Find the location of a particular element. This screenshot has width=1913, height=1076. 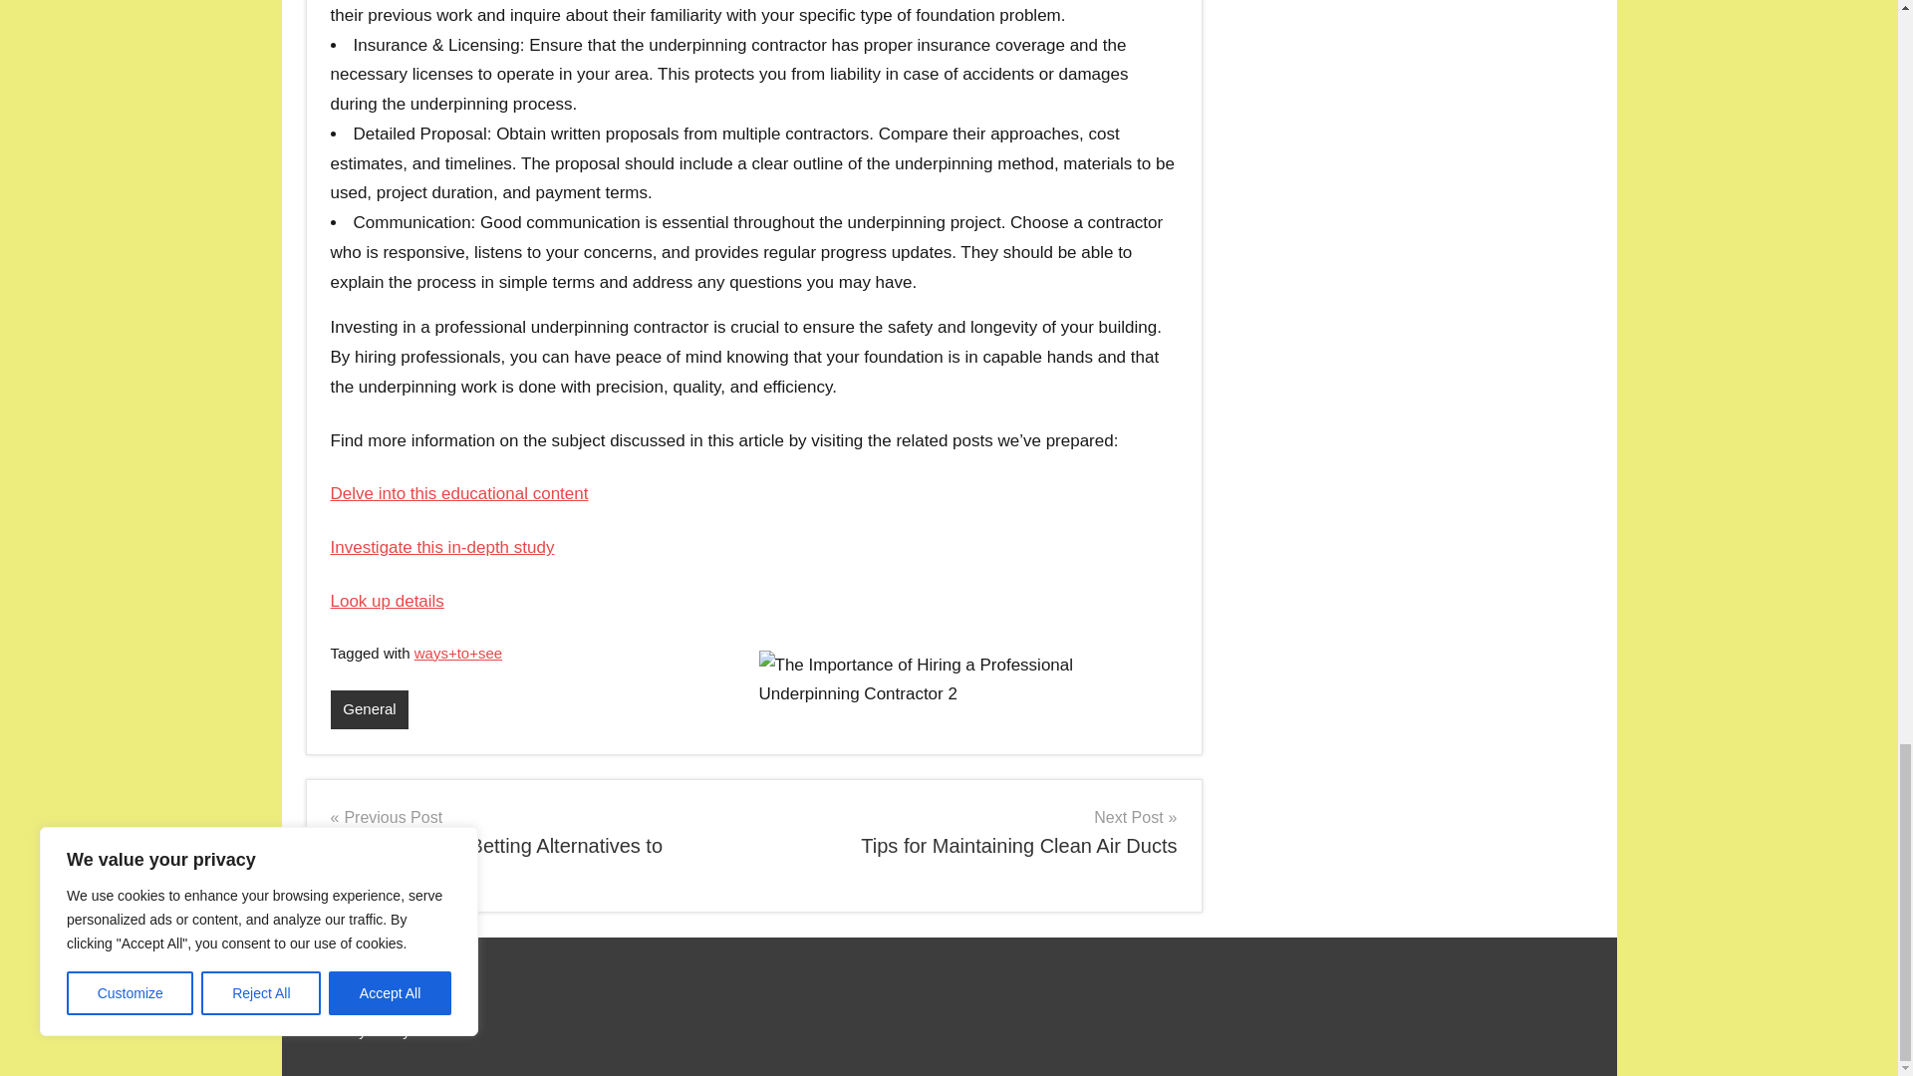

Look up details is located at coordinates (442, 548).